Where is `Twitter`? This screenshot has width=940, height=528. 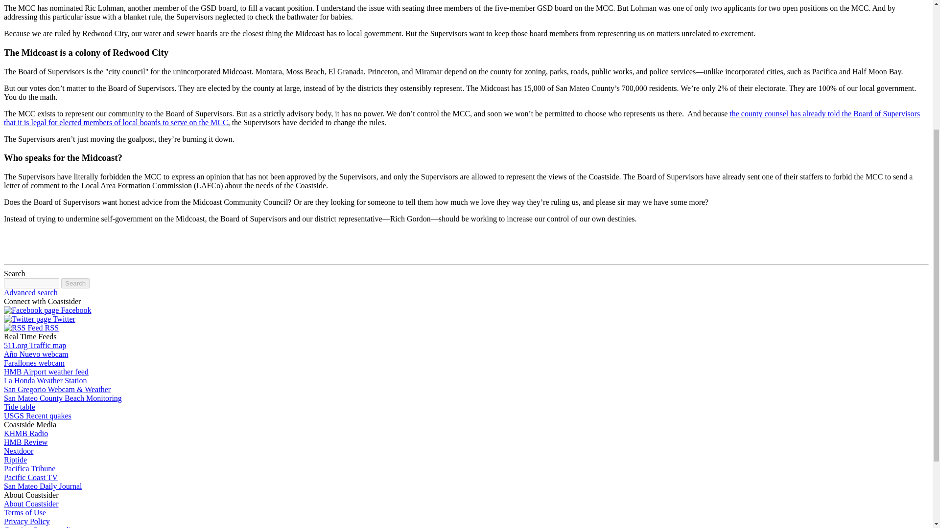
Twitter is located at coordinates (27, 319).